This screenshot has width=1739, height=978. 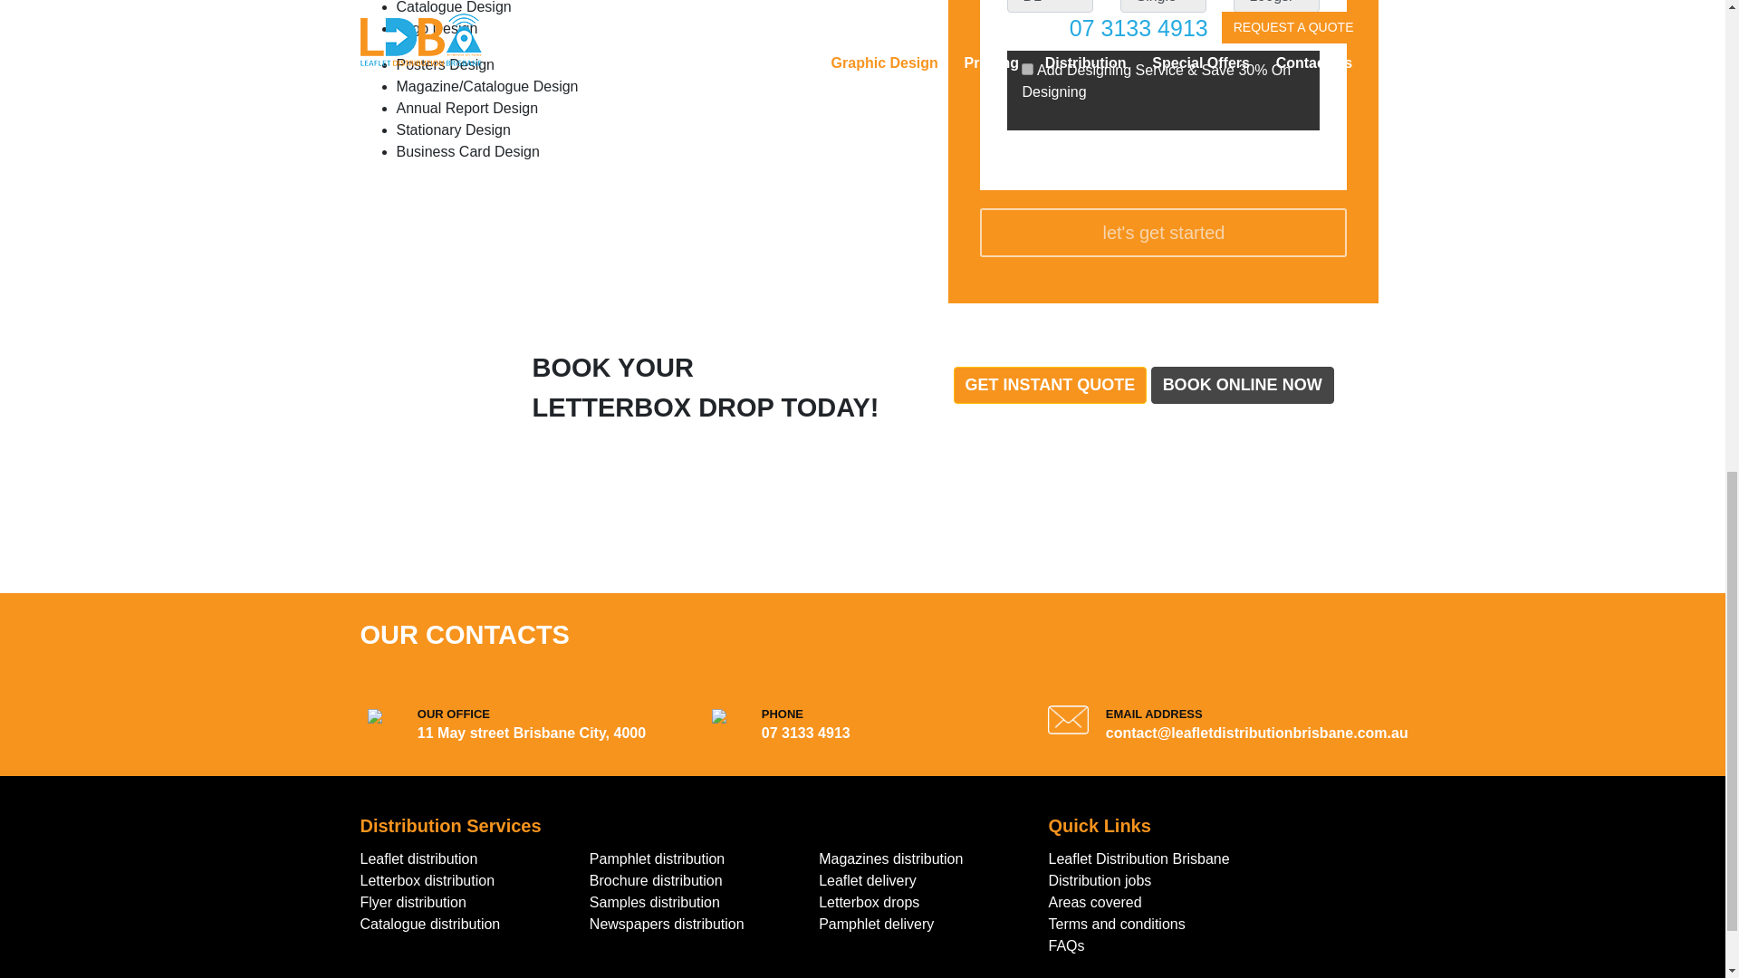 I want to click on Catalogue distribution, so click(x=429, y=924).